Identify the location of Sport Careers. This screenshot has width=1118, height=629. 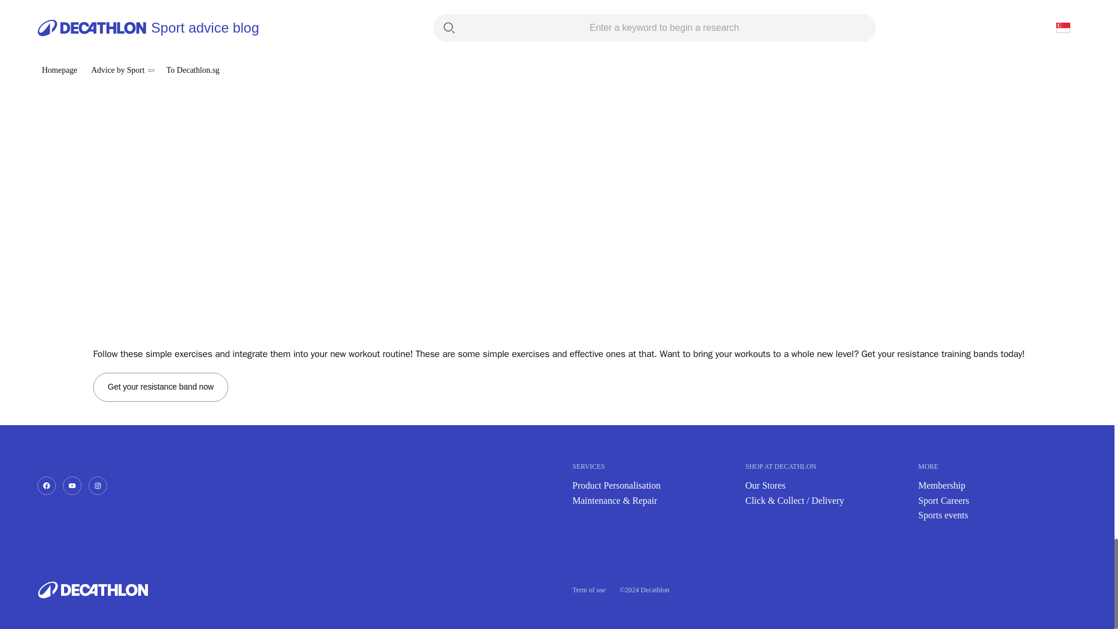
(943, 501).